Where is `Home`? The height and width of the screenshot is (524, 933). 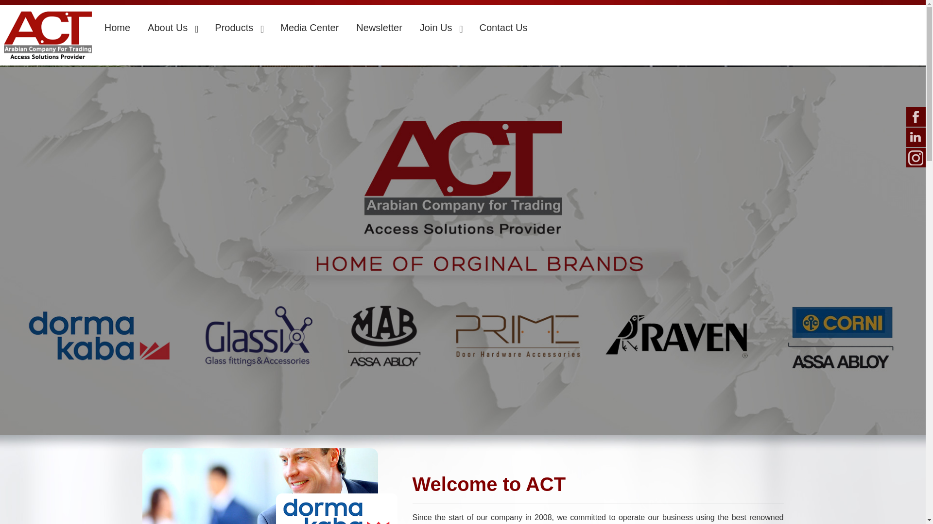
Home is located at coordinates (118, 27).